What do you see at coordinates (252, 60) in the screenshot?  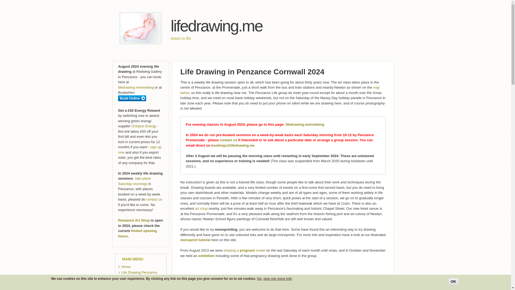 I see `Life Drawing in Penzance Cornwall 2024` at bounding box center [252, 60].